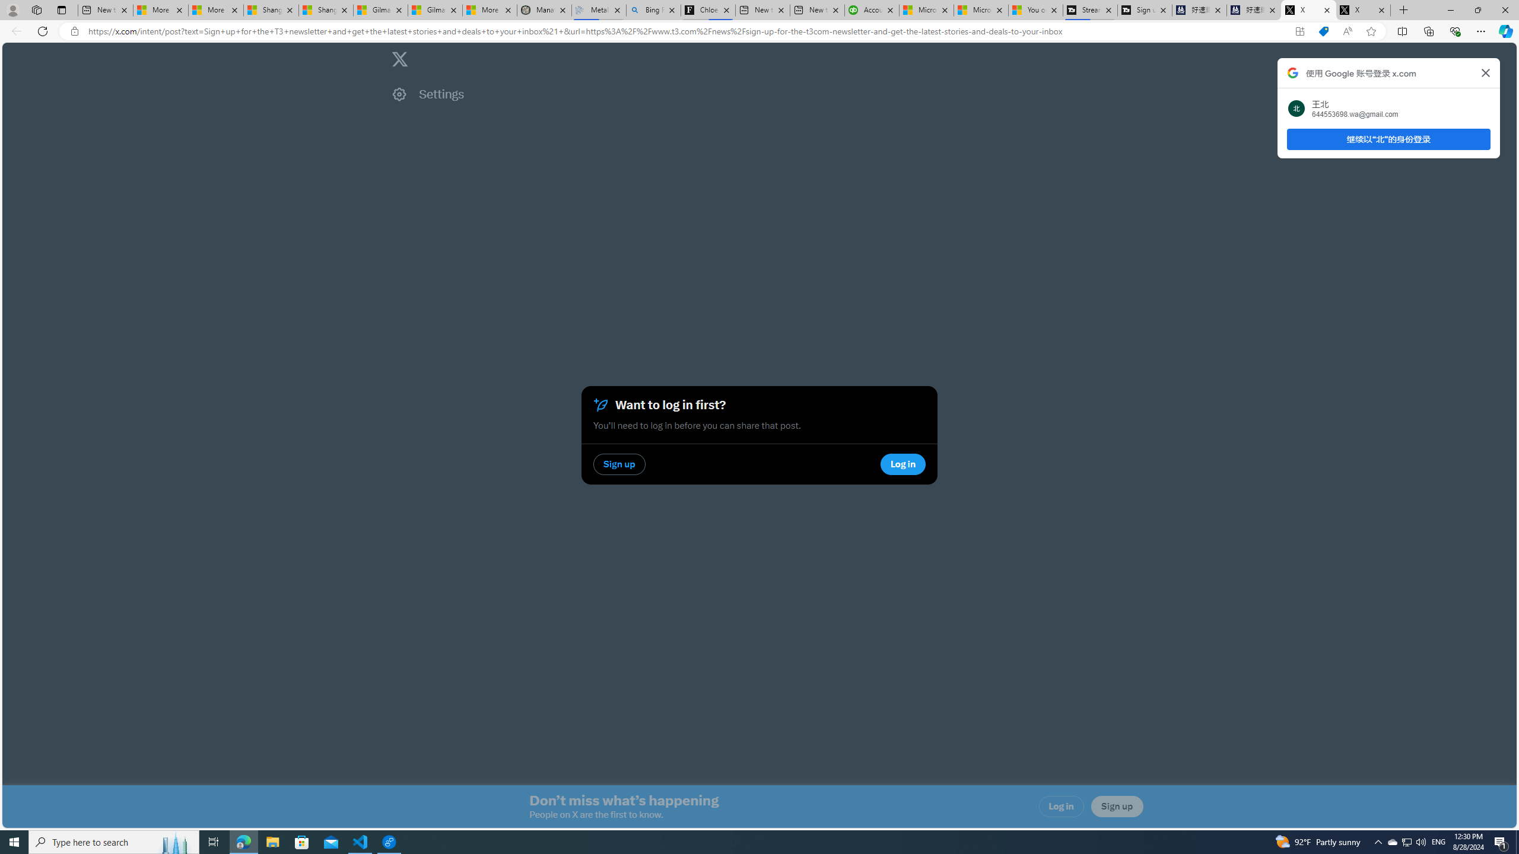 This screenshot has width=1519, height=854. Describe the element at coordinates (1117, 807) in the screenshot. I see `Sign up` at that location.